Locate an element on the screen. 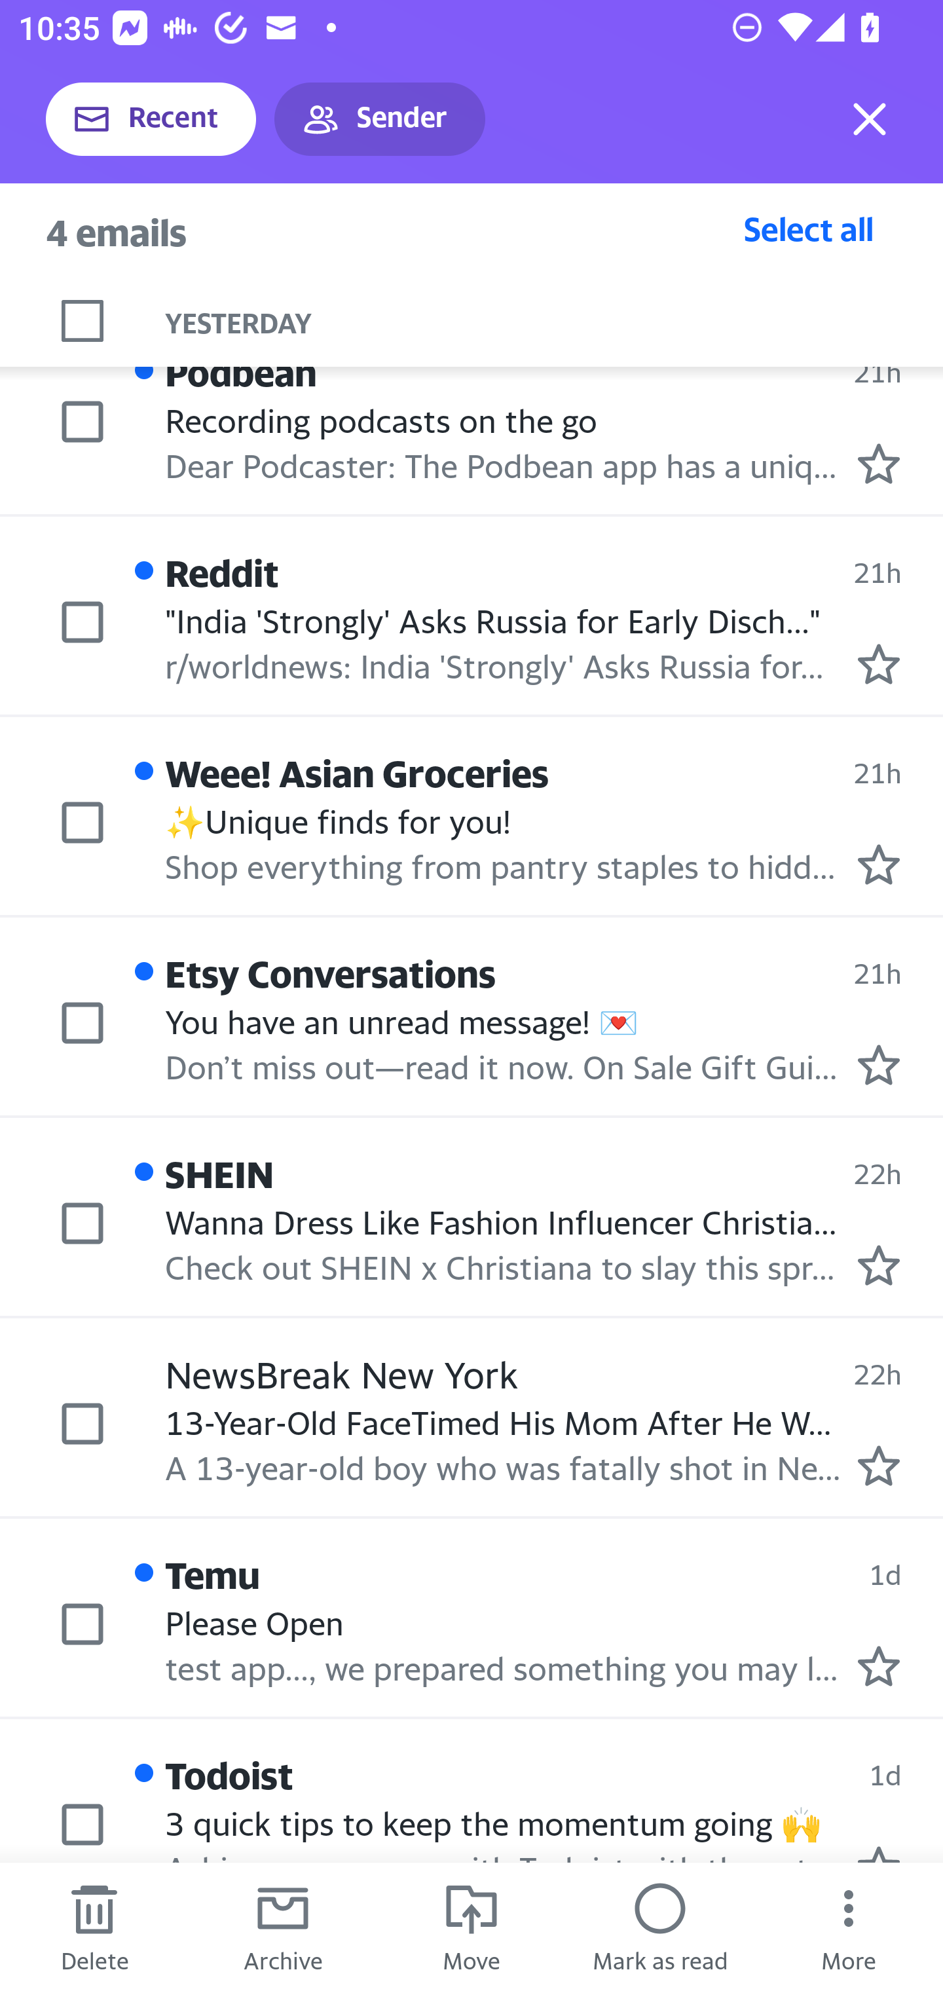 The width and height of the screenshot is (943, 1991). Mark as starred. is located at coordinates (879, 1265).